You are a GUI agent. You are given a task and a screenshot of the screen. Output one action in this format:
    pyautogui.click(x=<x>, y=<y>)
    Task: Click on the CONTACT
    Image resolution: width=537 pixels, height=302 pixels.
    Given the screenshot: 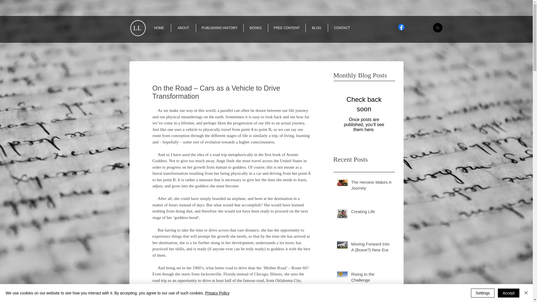 What is the action you would take?
    pyautogui.click(x=342, y=28)
    